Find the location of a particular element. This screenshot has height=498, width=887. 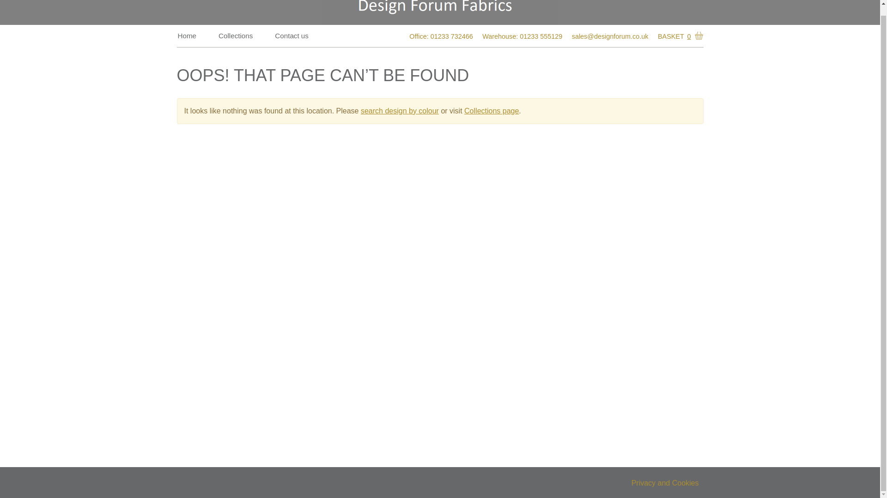

Collections is located at coordinates (235, 36).